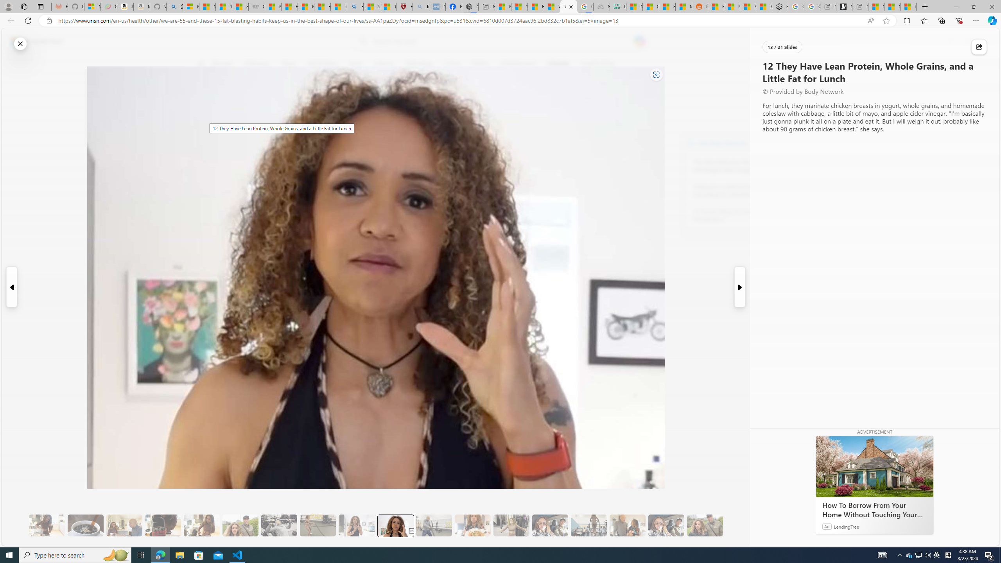  Describe the element at coordinates (979, 47) in the screenshot. I see `Share this story` at that location.